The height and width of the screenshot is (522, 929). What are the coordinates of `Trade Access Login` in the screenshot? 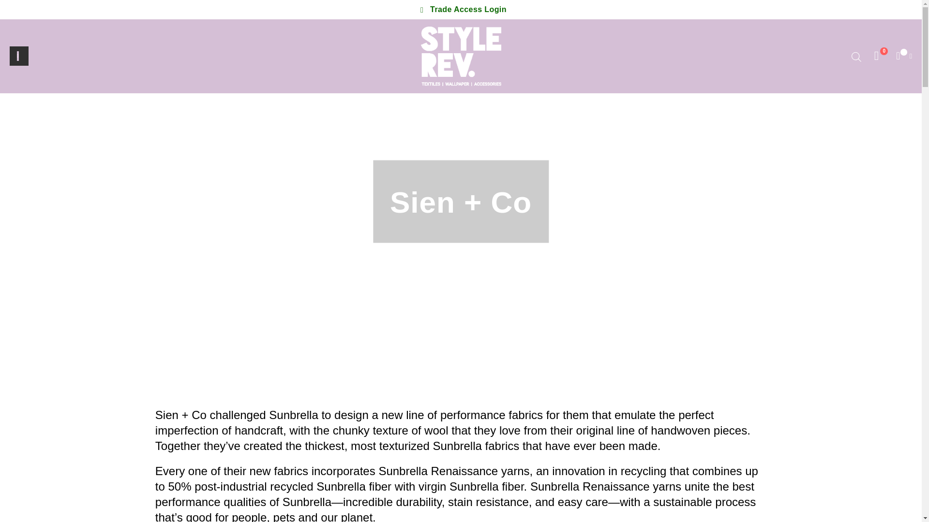 It's located at (461, 10).